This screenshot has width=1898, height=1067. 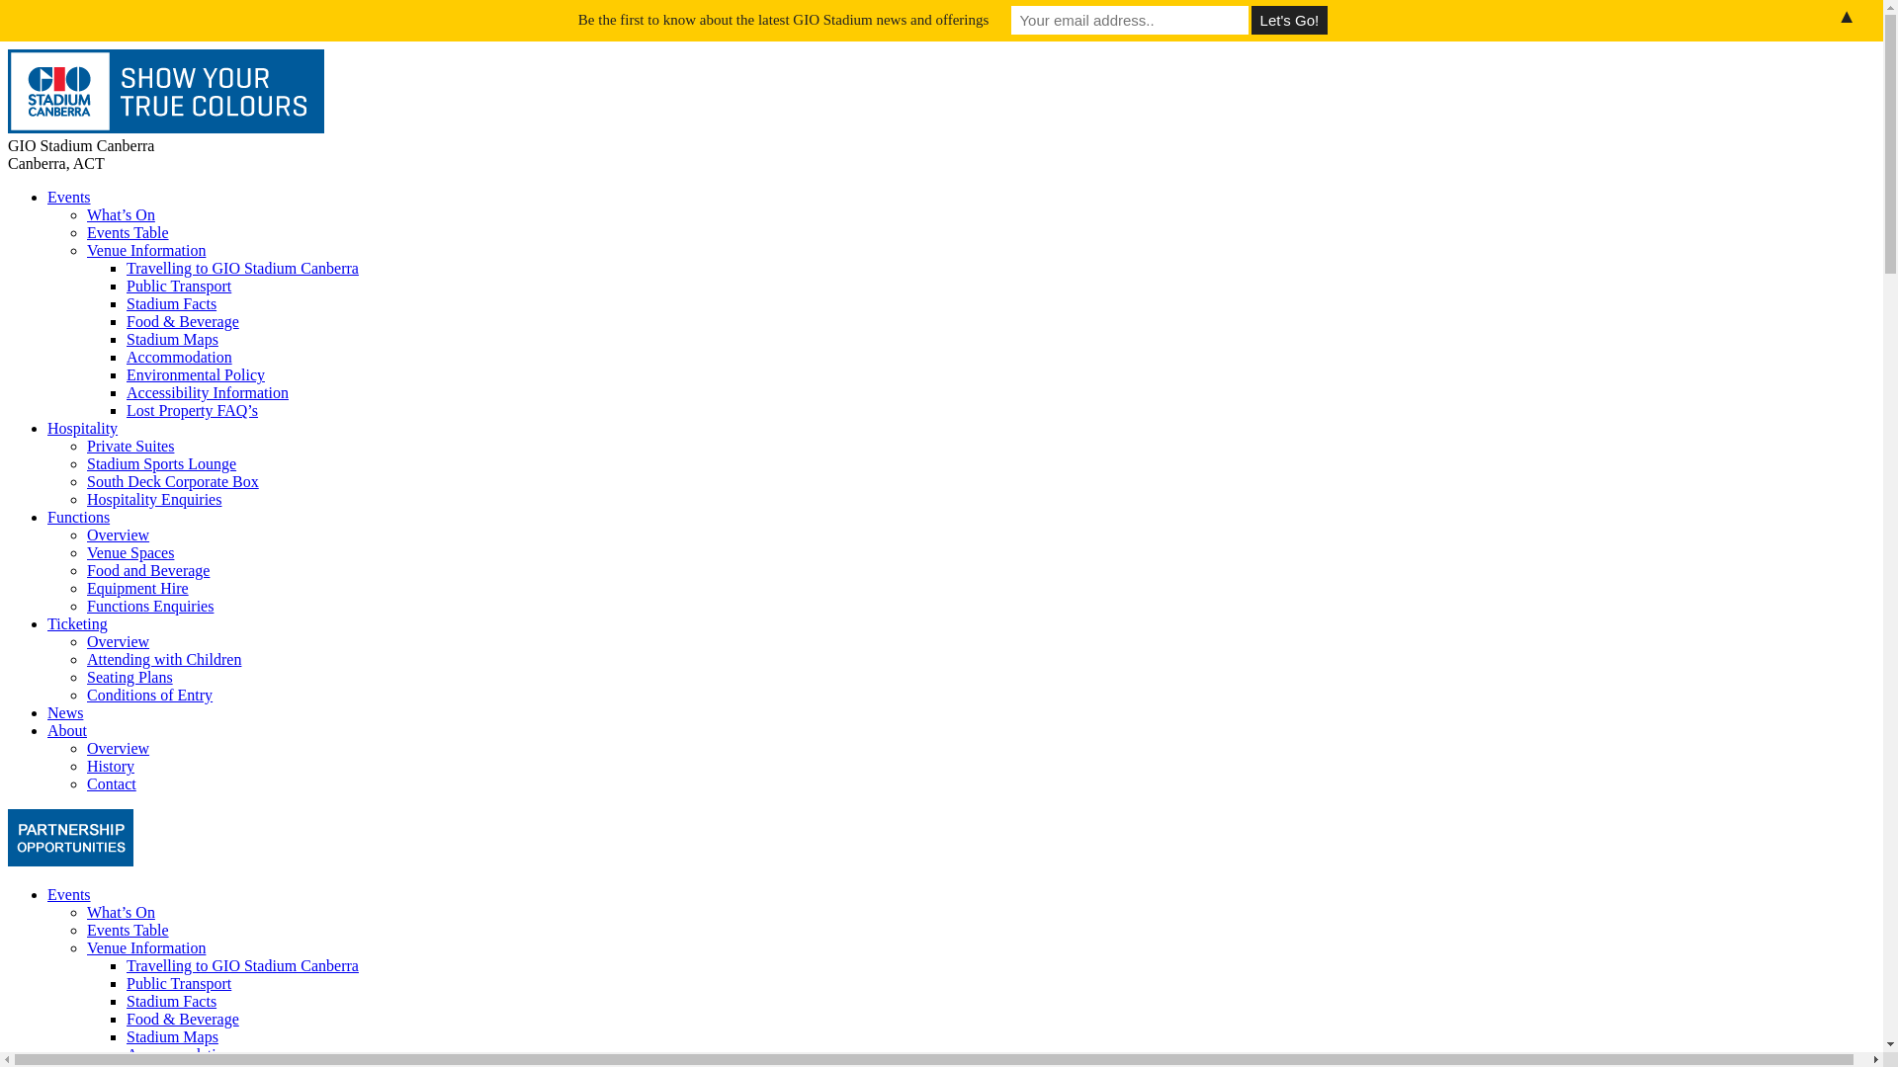 I want to click on Accommodation, so click(x=180, y=1055).